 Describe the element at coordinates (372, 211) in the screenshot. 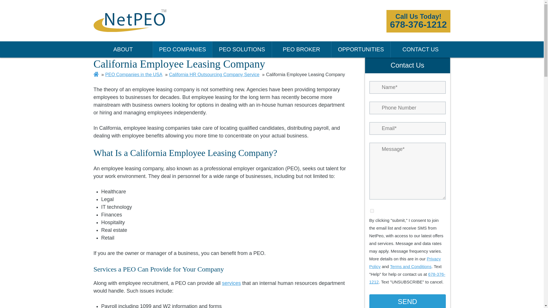

I see `PEO SOLUTIONS` at that location.